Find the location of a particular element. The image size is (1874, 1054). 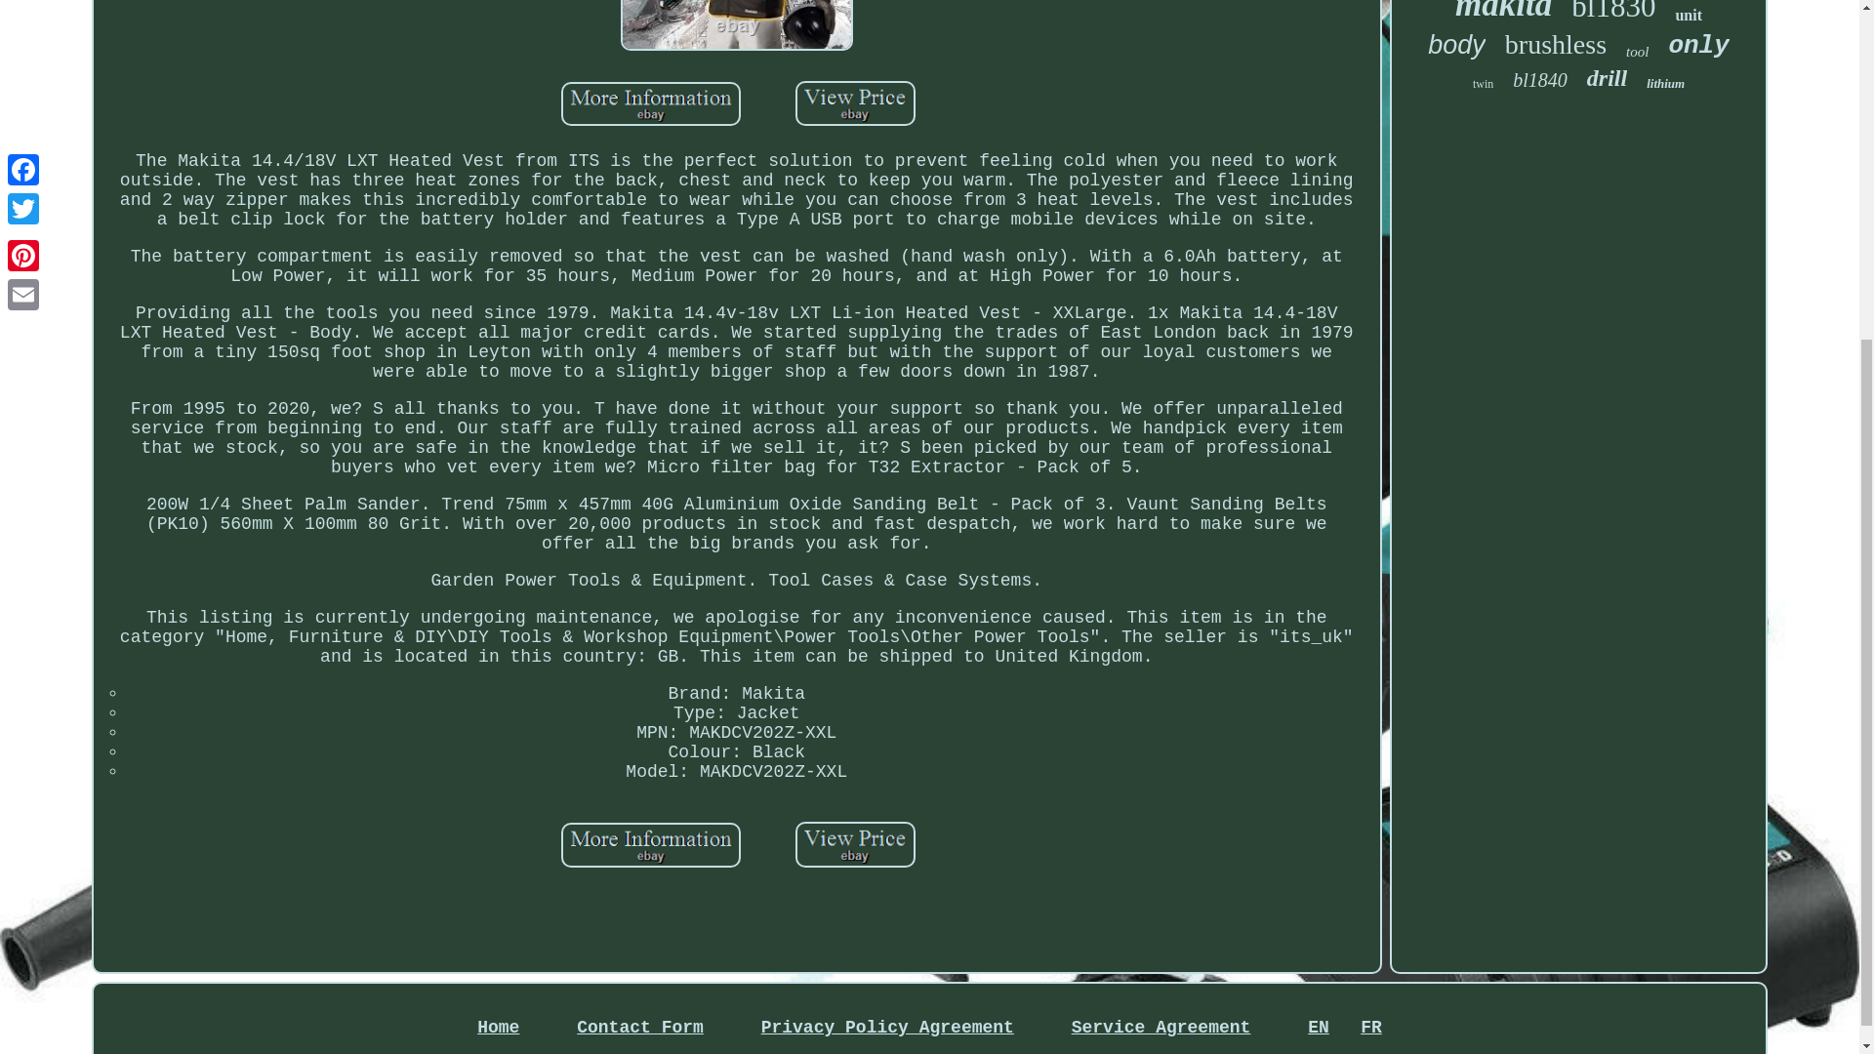

Makita 14.4v-18v Lxt Li-ion Heated Vest Xxlarge is located at coordinates (650, 107).